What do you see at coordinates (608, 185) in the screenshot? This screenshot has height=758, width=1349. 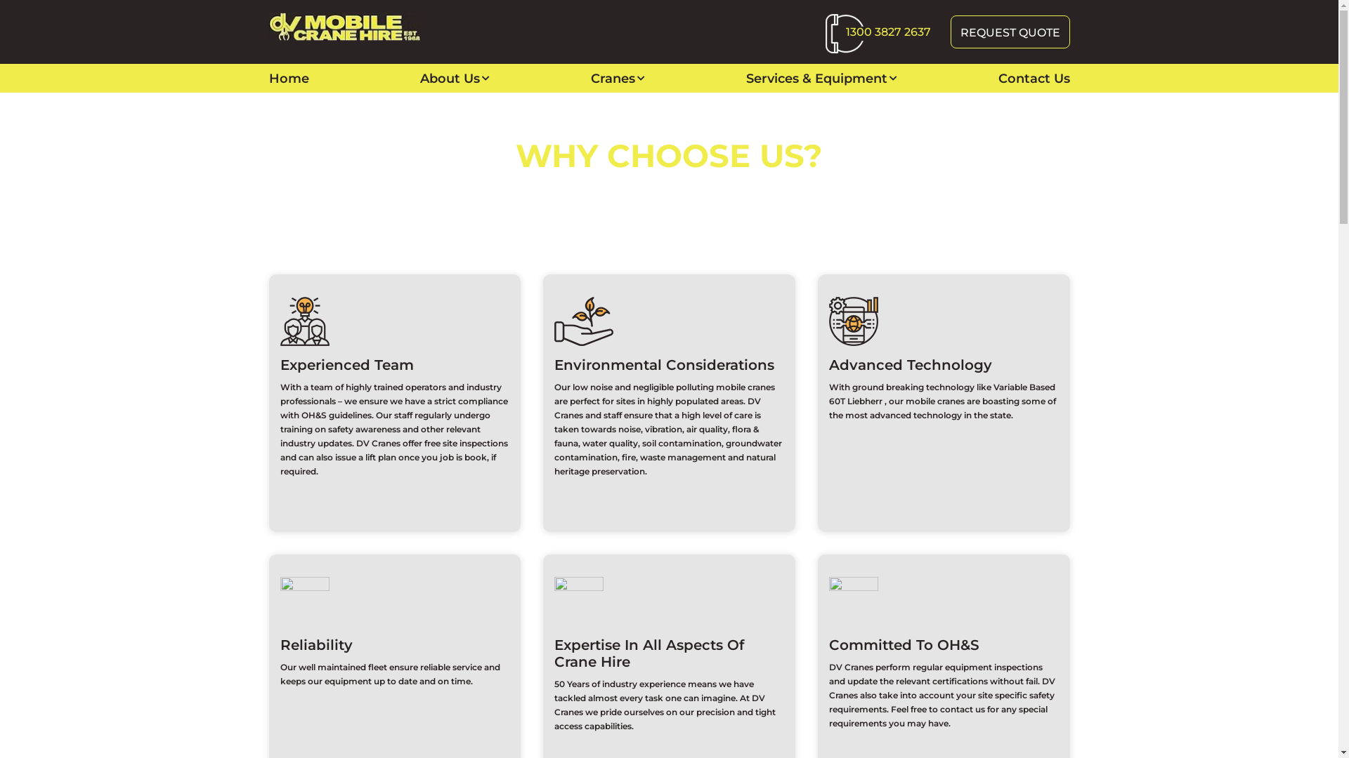 I see `Home` at bounding box center [608, 185].